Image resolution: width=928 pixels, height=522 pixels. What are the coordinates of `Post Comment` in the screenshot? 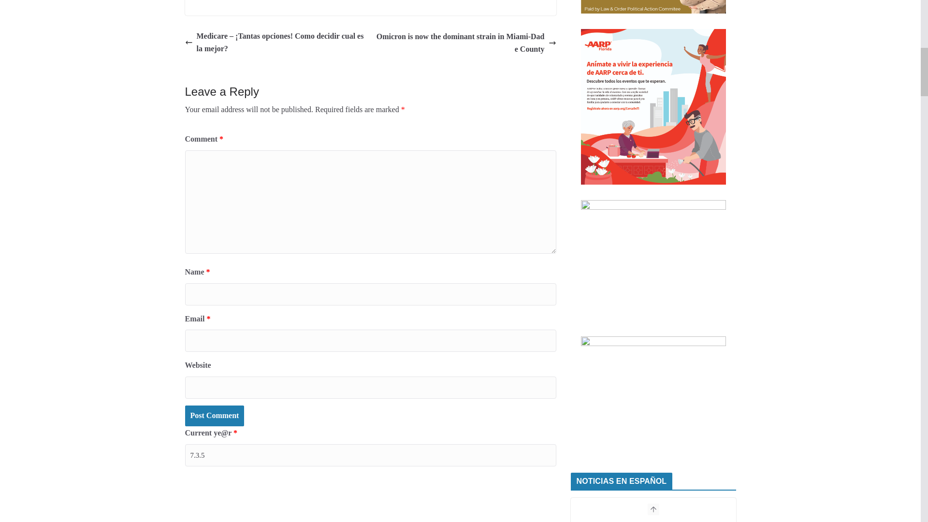 It's located at (214, 416).